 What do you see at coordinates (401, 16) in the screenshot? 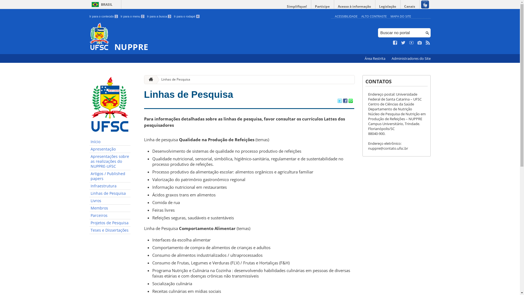
I see `MAPA DO SITE` at bounding box center [401, 16].